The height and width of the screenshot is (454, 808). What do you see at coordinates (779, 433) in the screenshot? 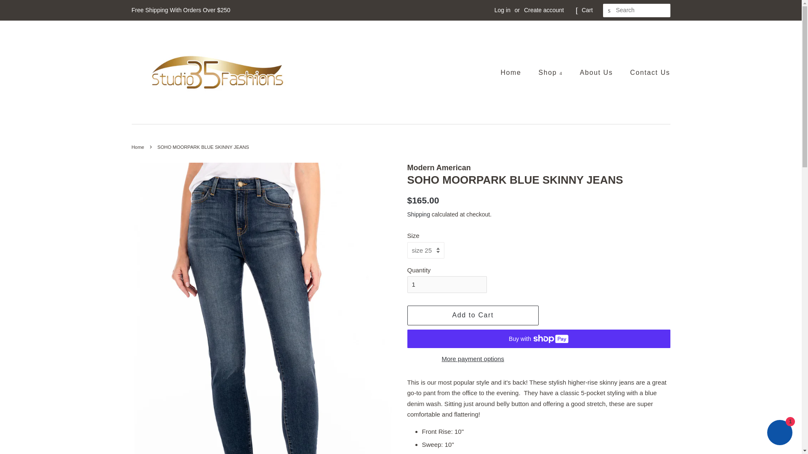
I see `Shopify online store chat` at bounding box center [779, 433].